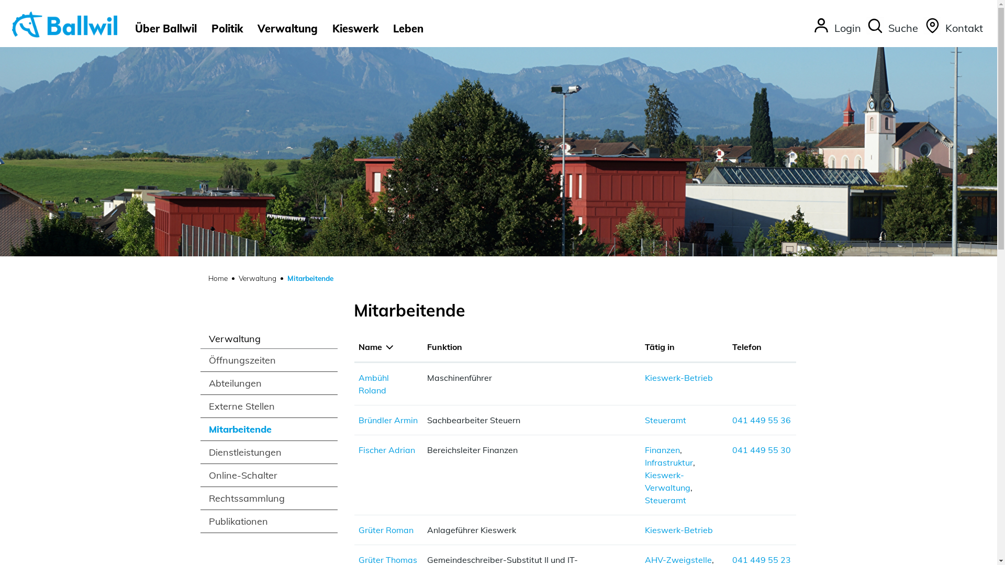 The image size is (1005, 565). What do you see at coordinates (892, 29) in the screenshot?
I see `Suche` at bounding box center [892, 29].